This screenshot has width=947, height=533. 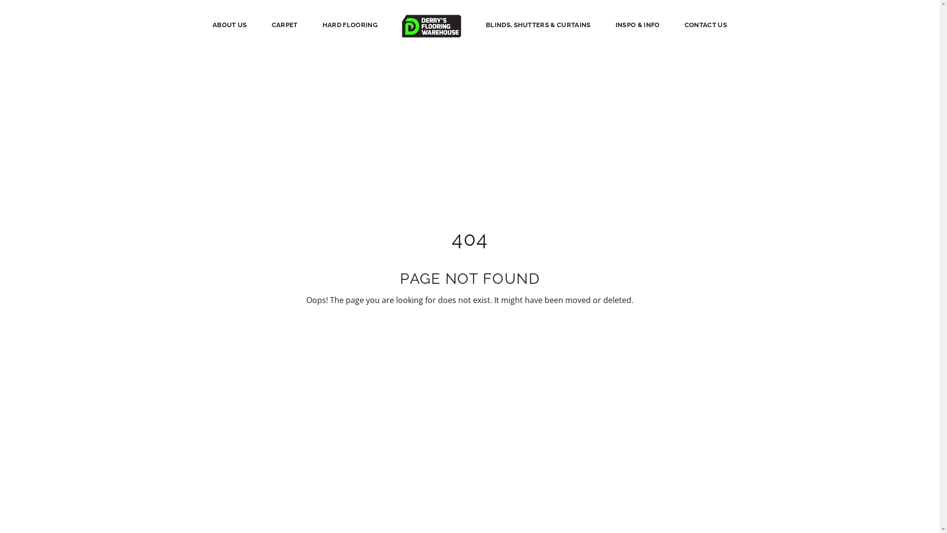 I want to click on INSPO & INFO, so click(x=638, y=25).